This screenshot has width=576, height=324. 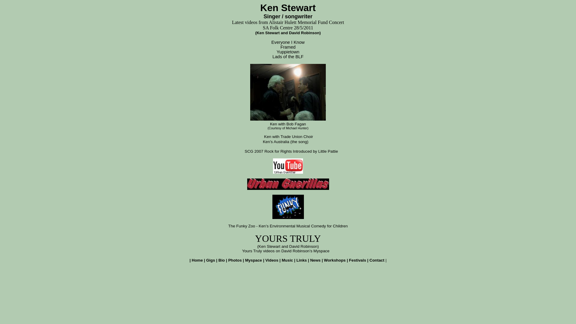 I want to click on Myspace, so click(x=253, y=260).